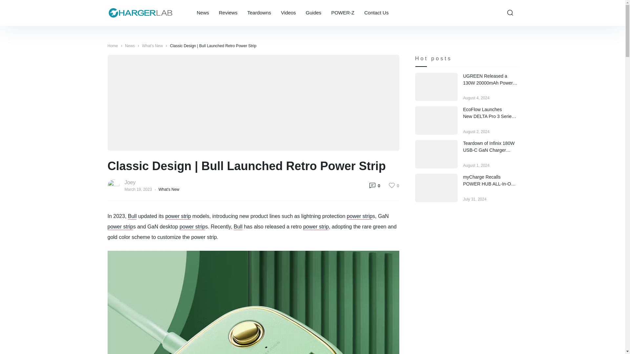 The image size is (630, 354). I want to click on View all posts in Bull, so click(238, 227).